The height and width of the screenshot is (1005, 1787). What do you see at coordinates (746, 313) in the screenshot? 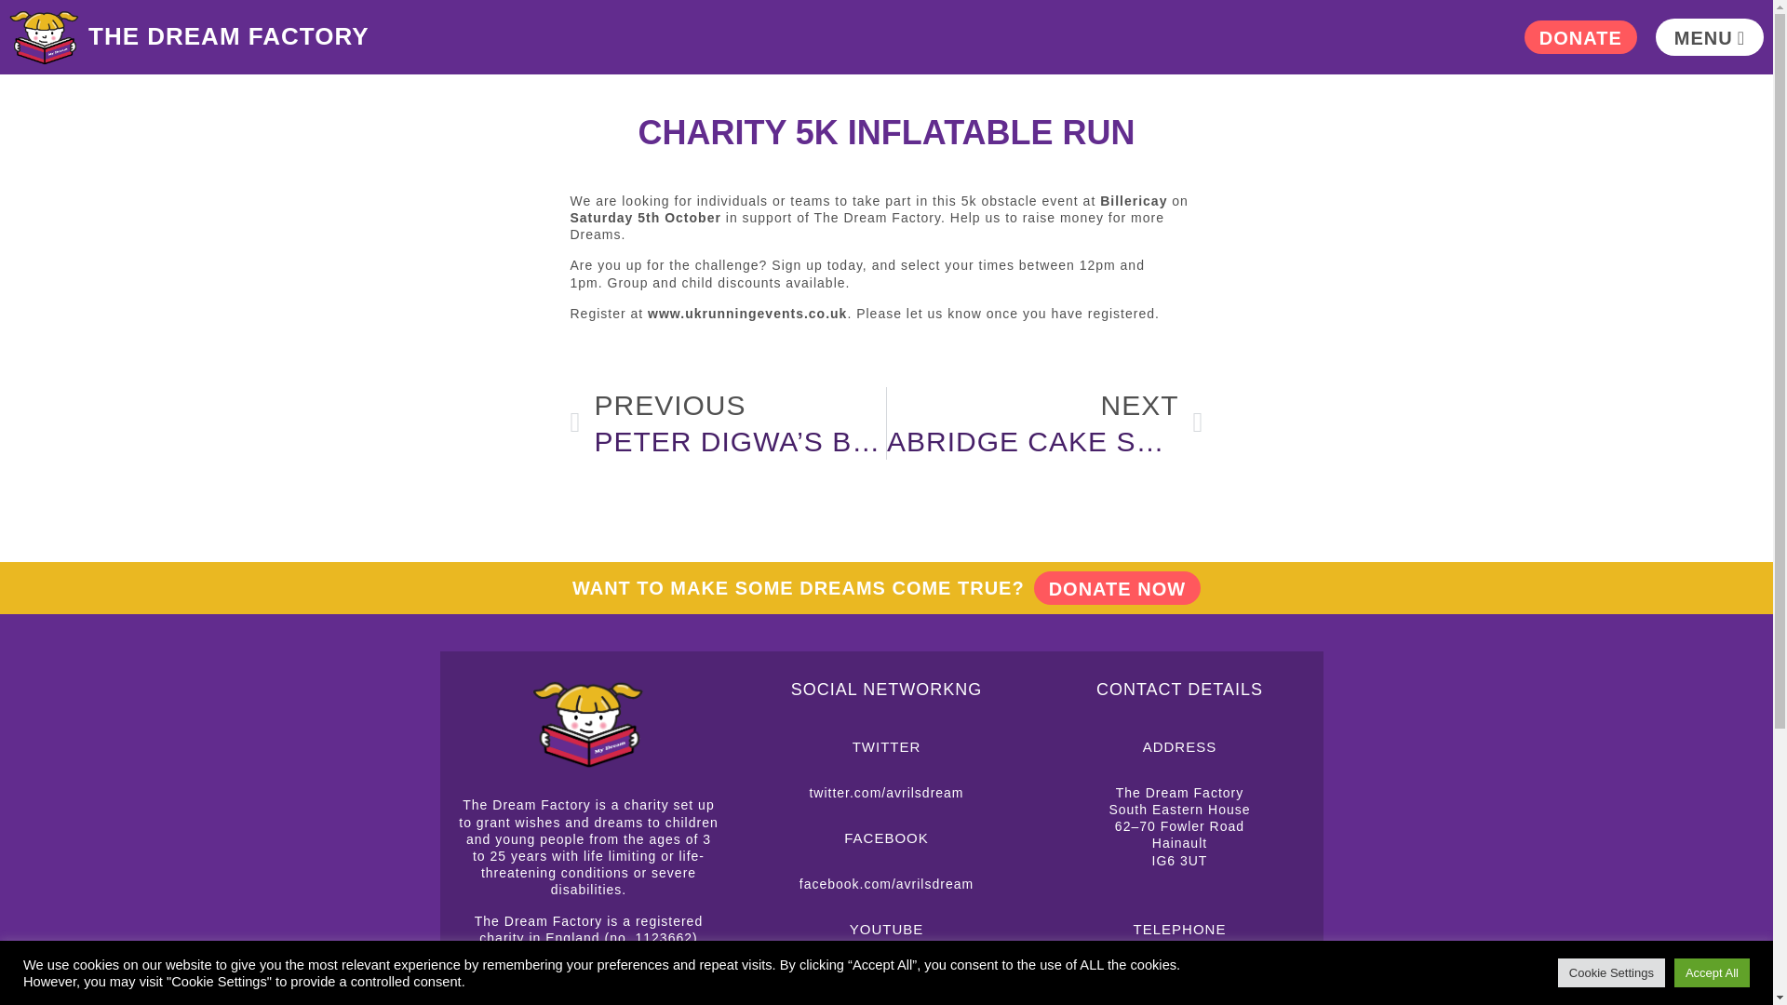
I see `www.ukrunningevents.co.uk` at bounding box center [746, 313].